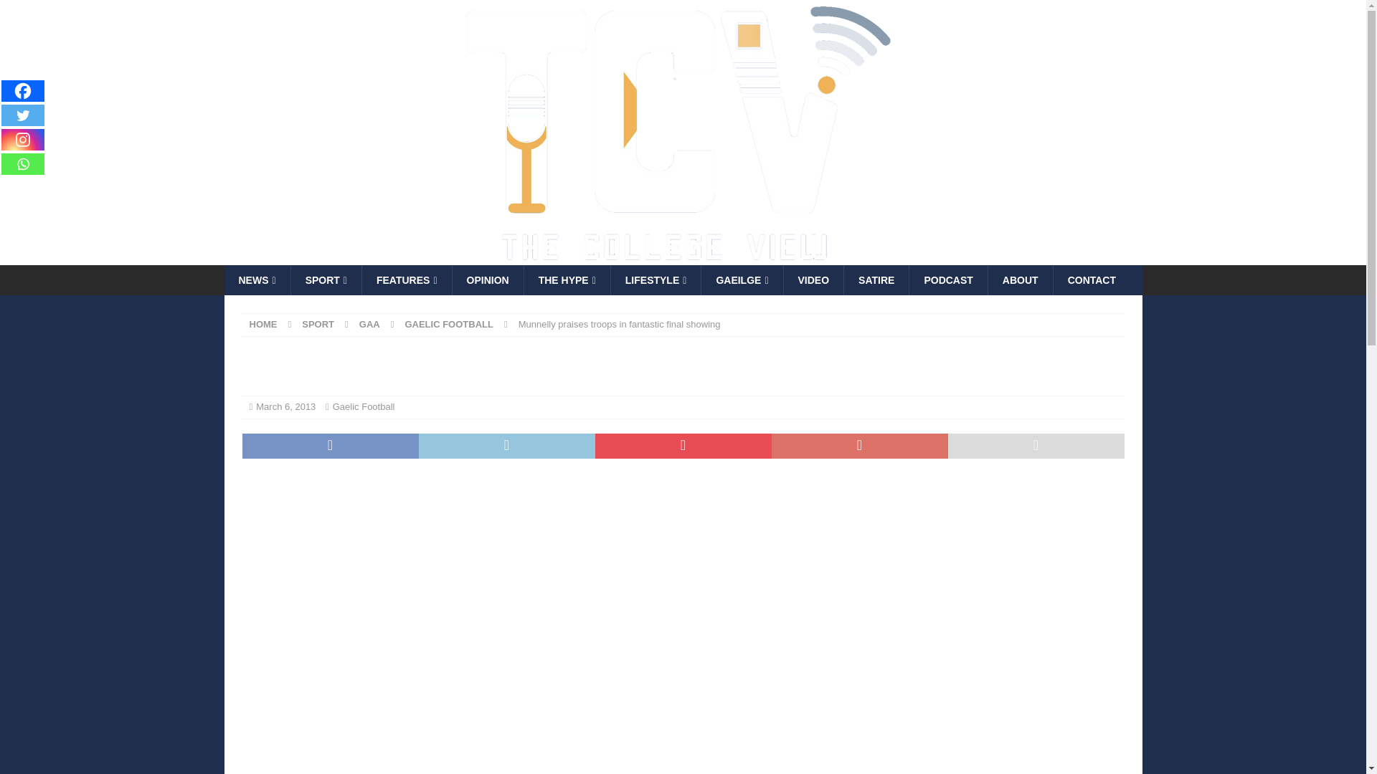  What do you see at coordinates (22, 163) in the screenshot?
I see `Whatsapp` at bounding box center [22, 163].